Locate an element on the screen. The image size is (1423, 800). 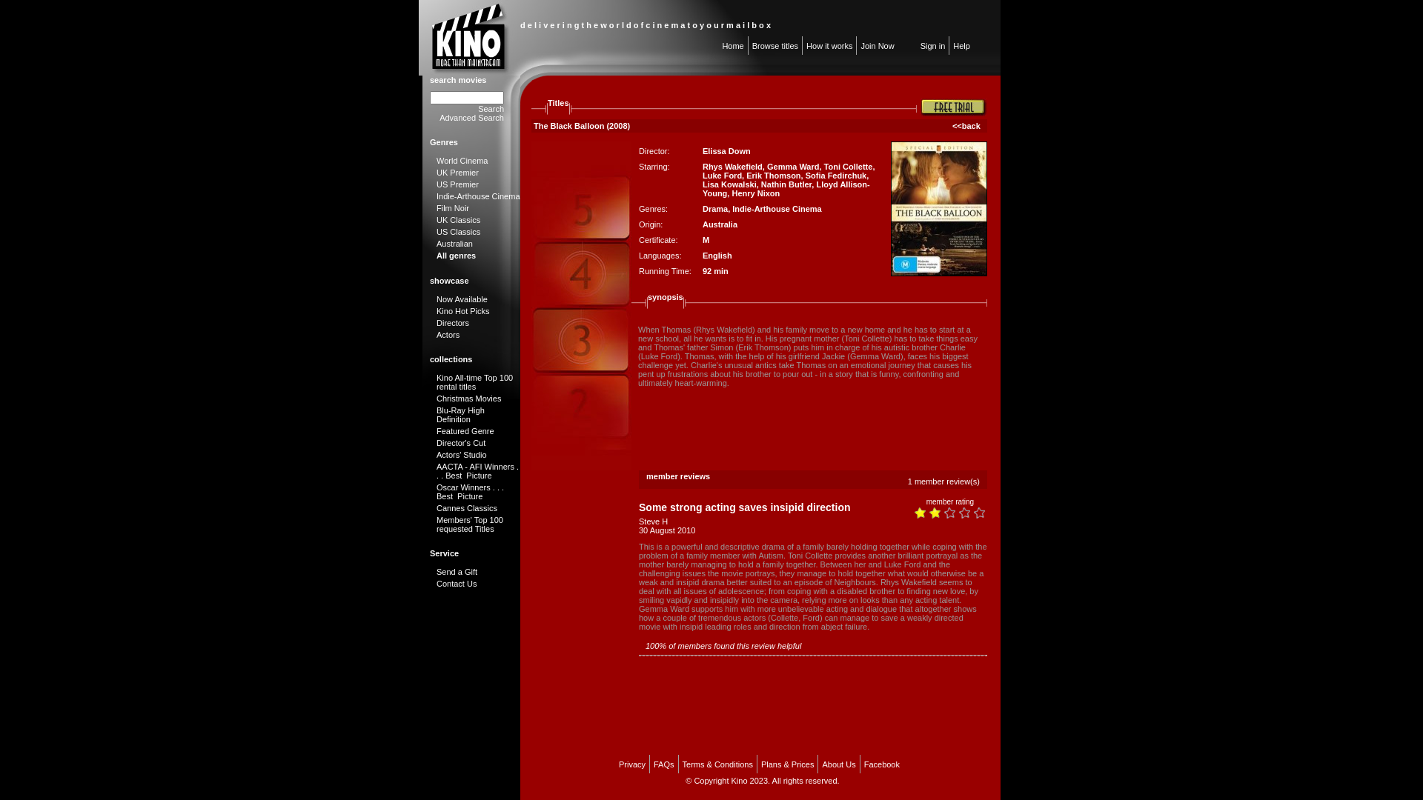
Blu-Ray High Definition is located at coordinates (461, 415).